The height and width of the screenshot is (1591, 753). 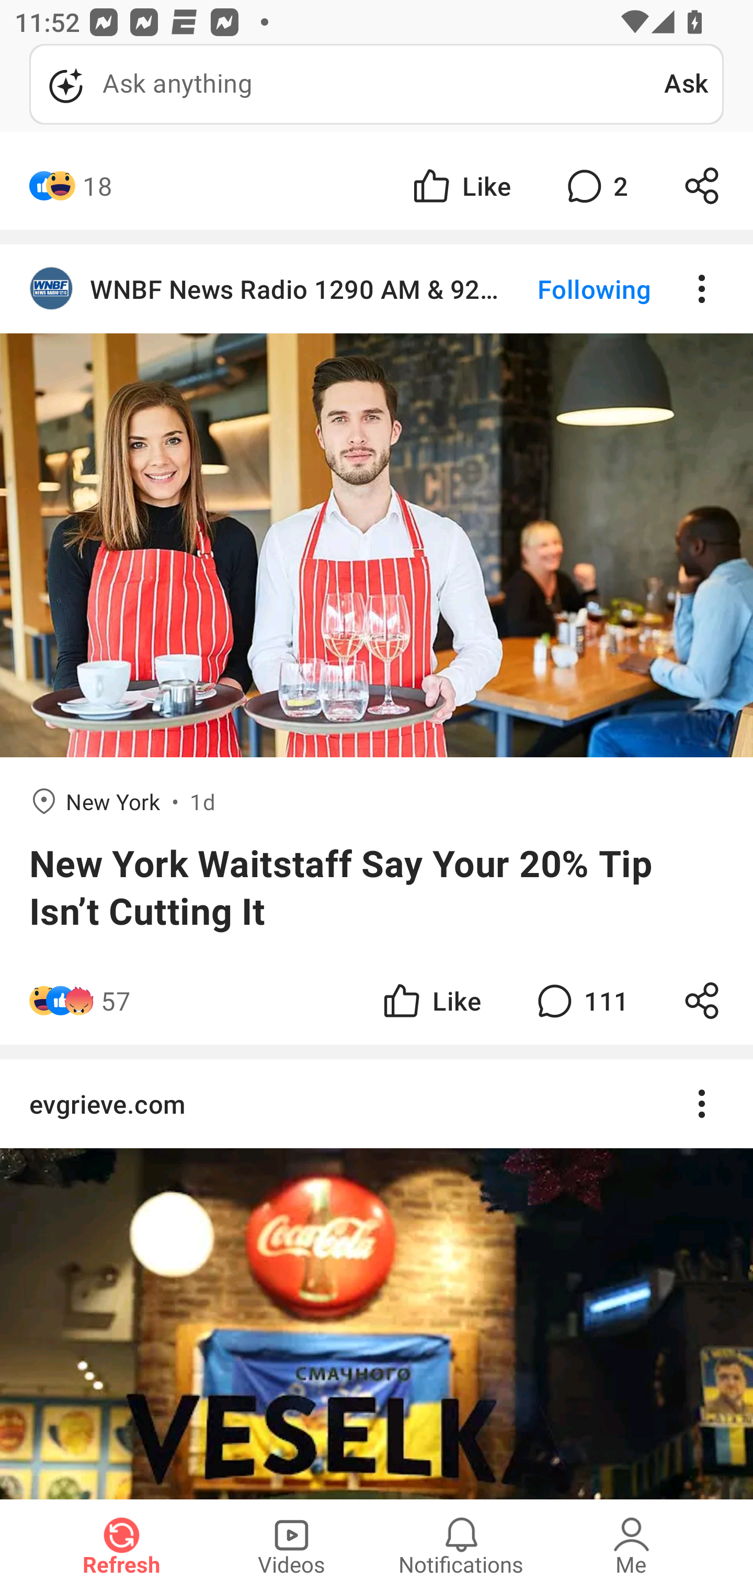 I want to click on Videos, so click(x=291, y=1545).